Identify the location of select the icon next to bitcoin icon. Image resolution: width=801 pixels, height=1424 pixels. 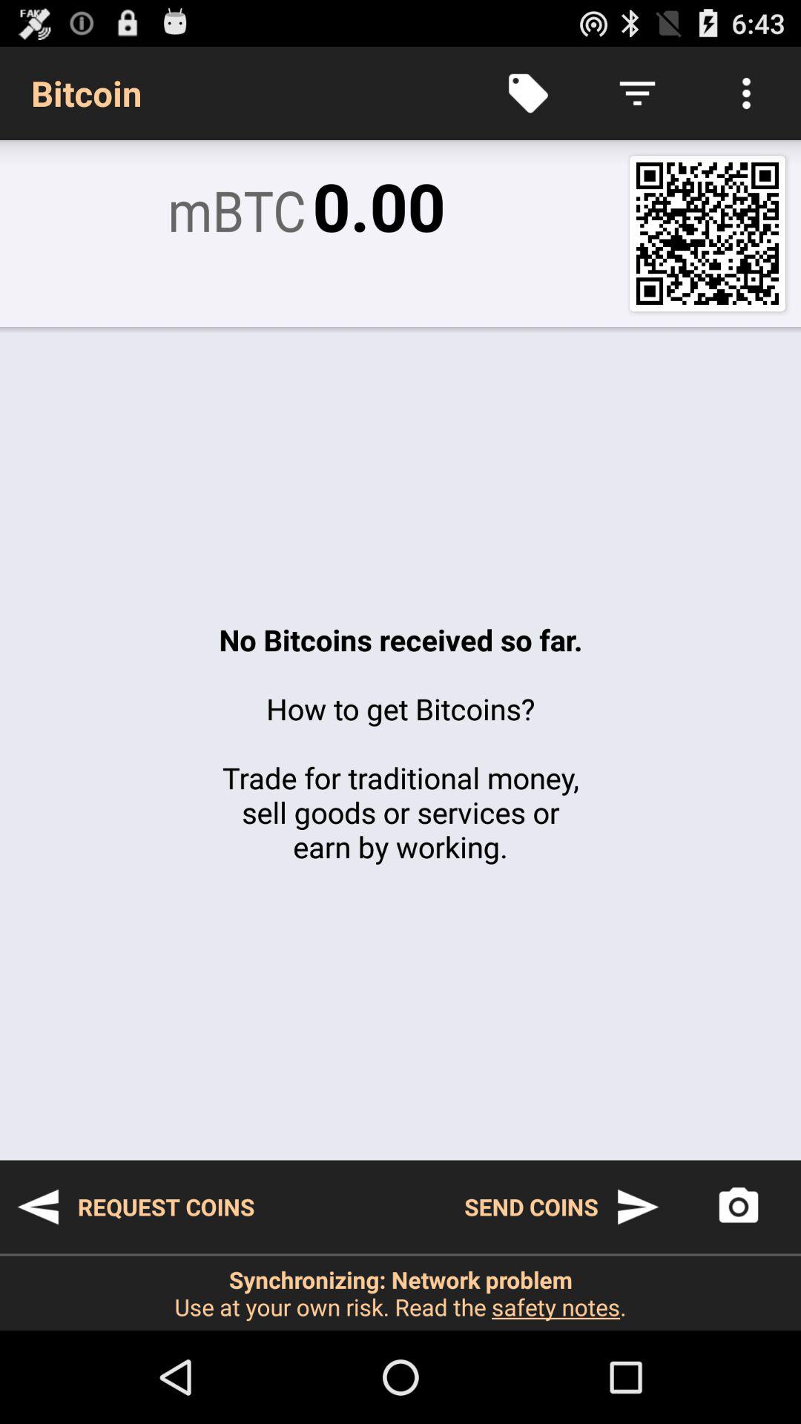
(528, 93).